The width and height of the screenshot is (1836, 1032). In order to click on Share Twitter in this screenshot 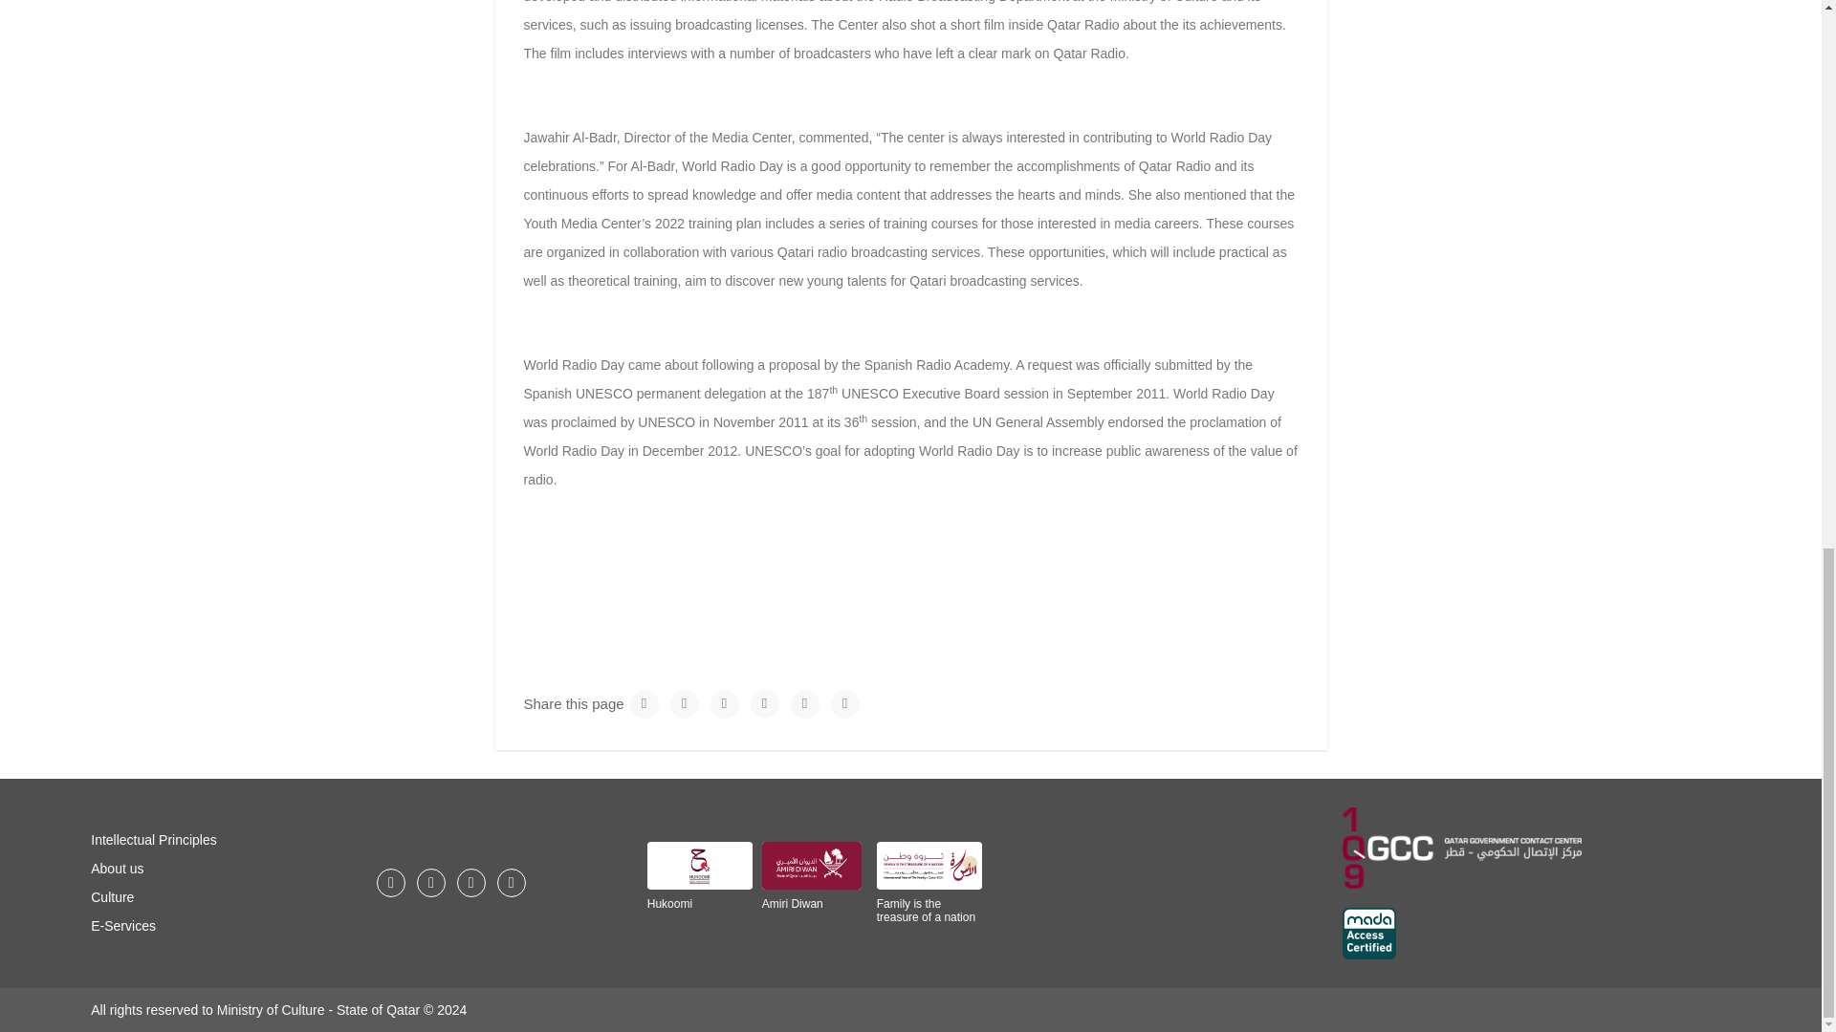, I will do `click(645, 703)`.